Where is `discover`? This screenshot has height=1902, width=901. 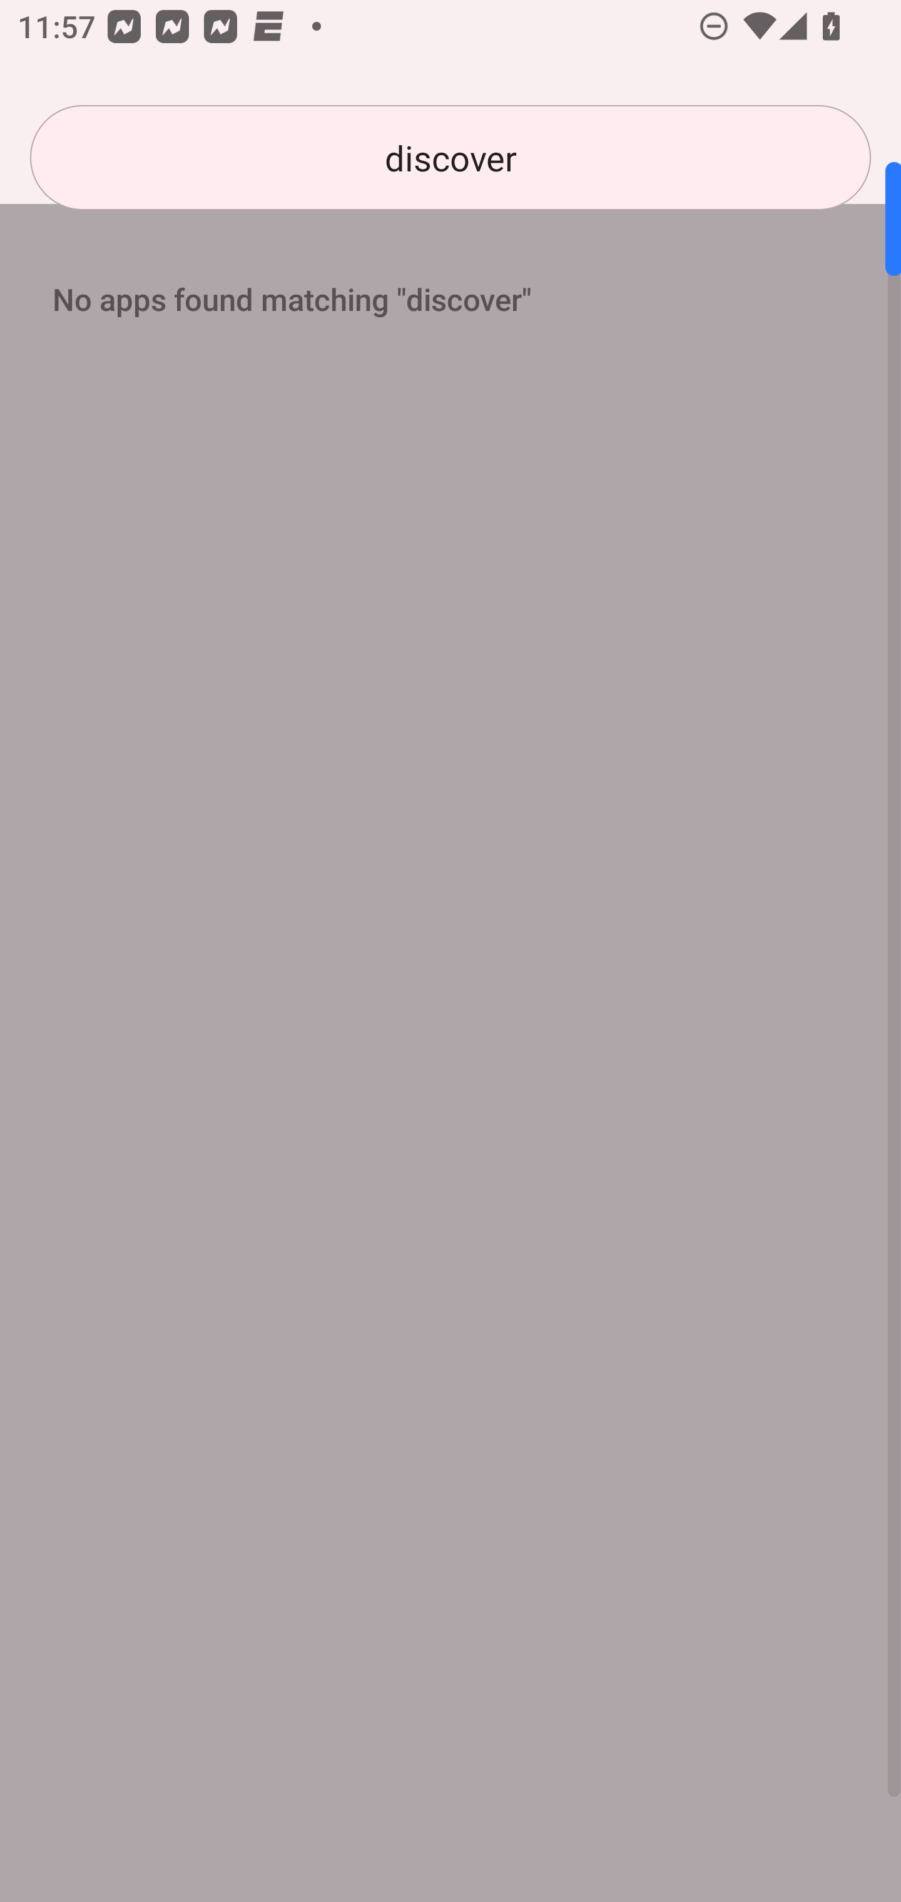
discover is located at coordinates (450, 158).